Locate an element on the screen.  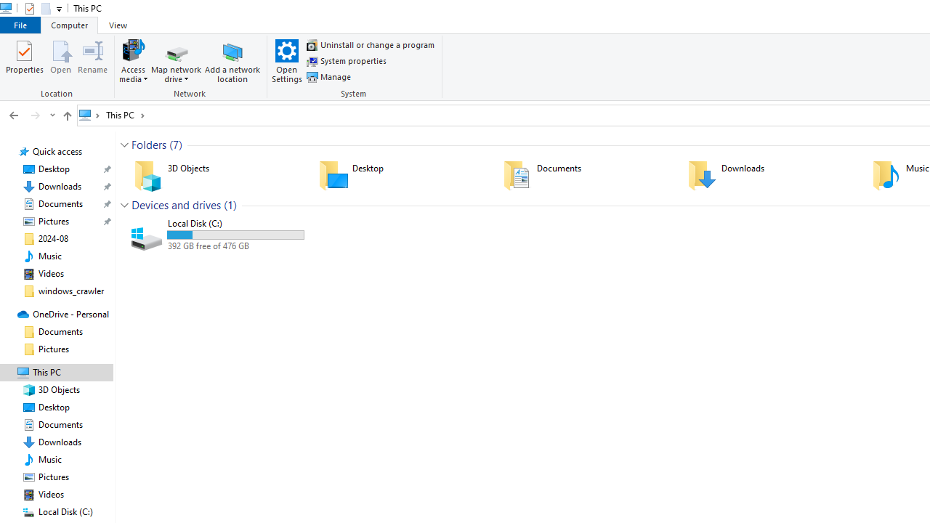
System properties is located at coordinates (347, 61).